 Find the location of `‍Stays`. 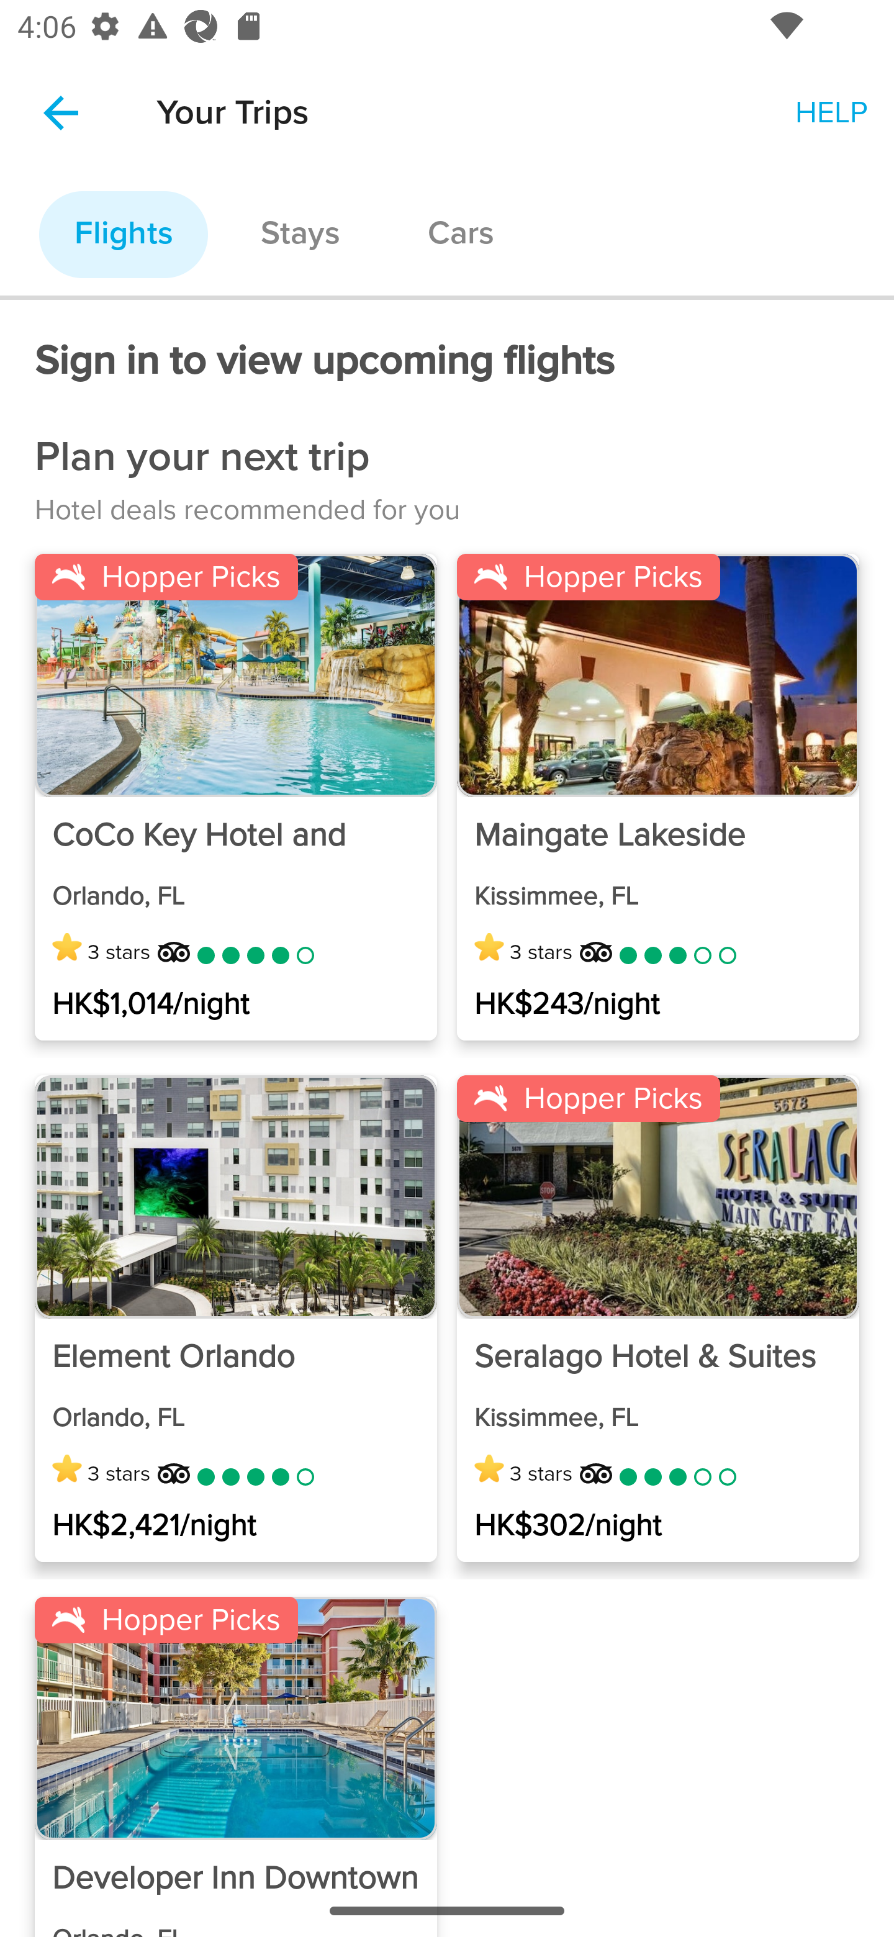

‍Stays is located at coordinates (299, 235).